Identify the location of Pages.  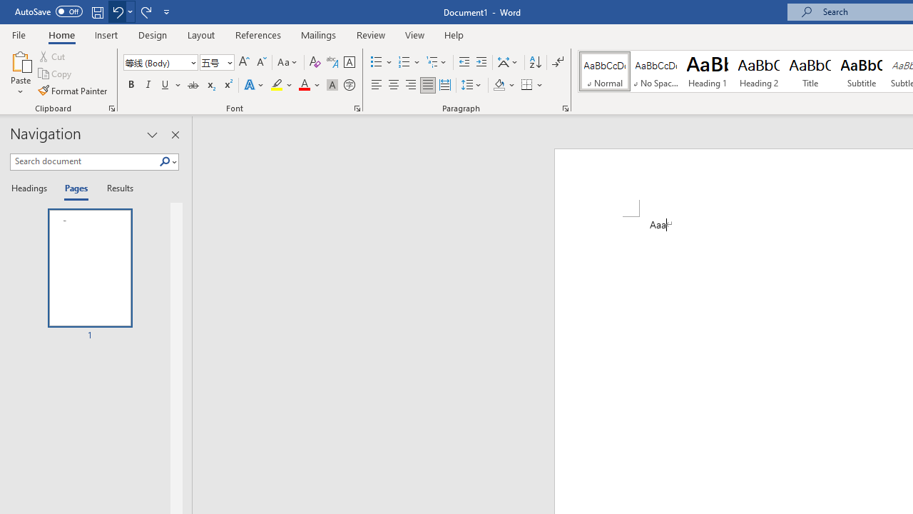
(75, 188).